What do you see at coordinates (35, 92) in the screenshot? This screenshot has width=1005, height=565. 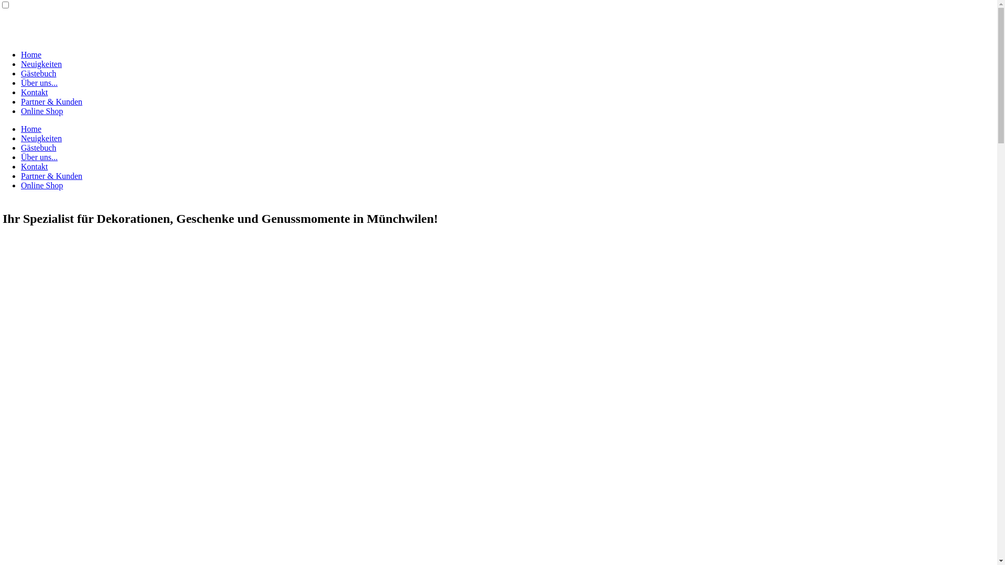 I see `Kontakt` at bounding box center [35, 92].